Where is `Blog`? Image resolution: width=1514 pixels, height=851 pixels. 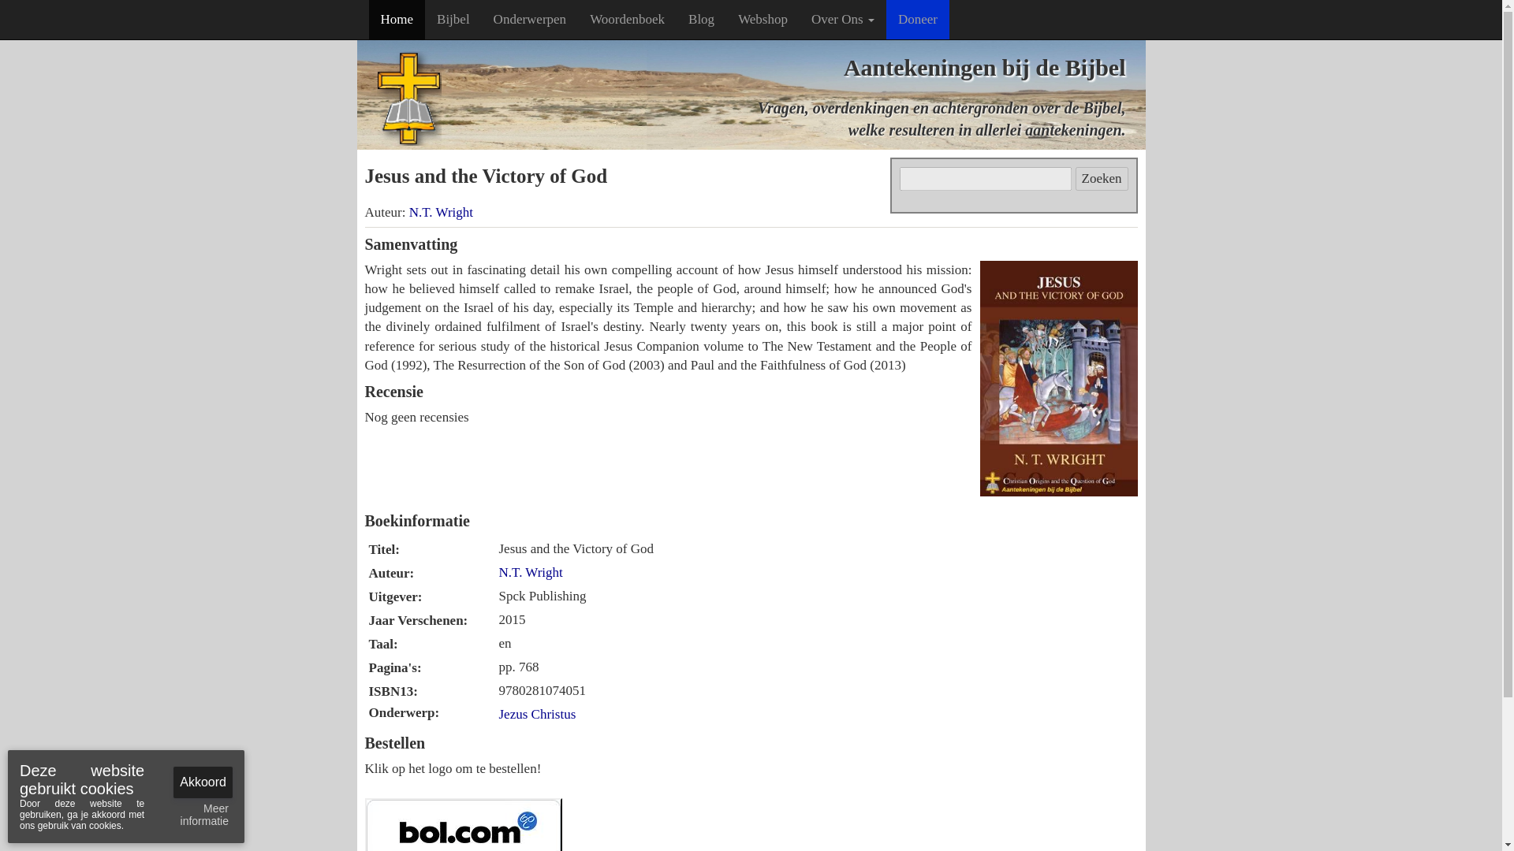 Blog is located at coordinates (702, 19).